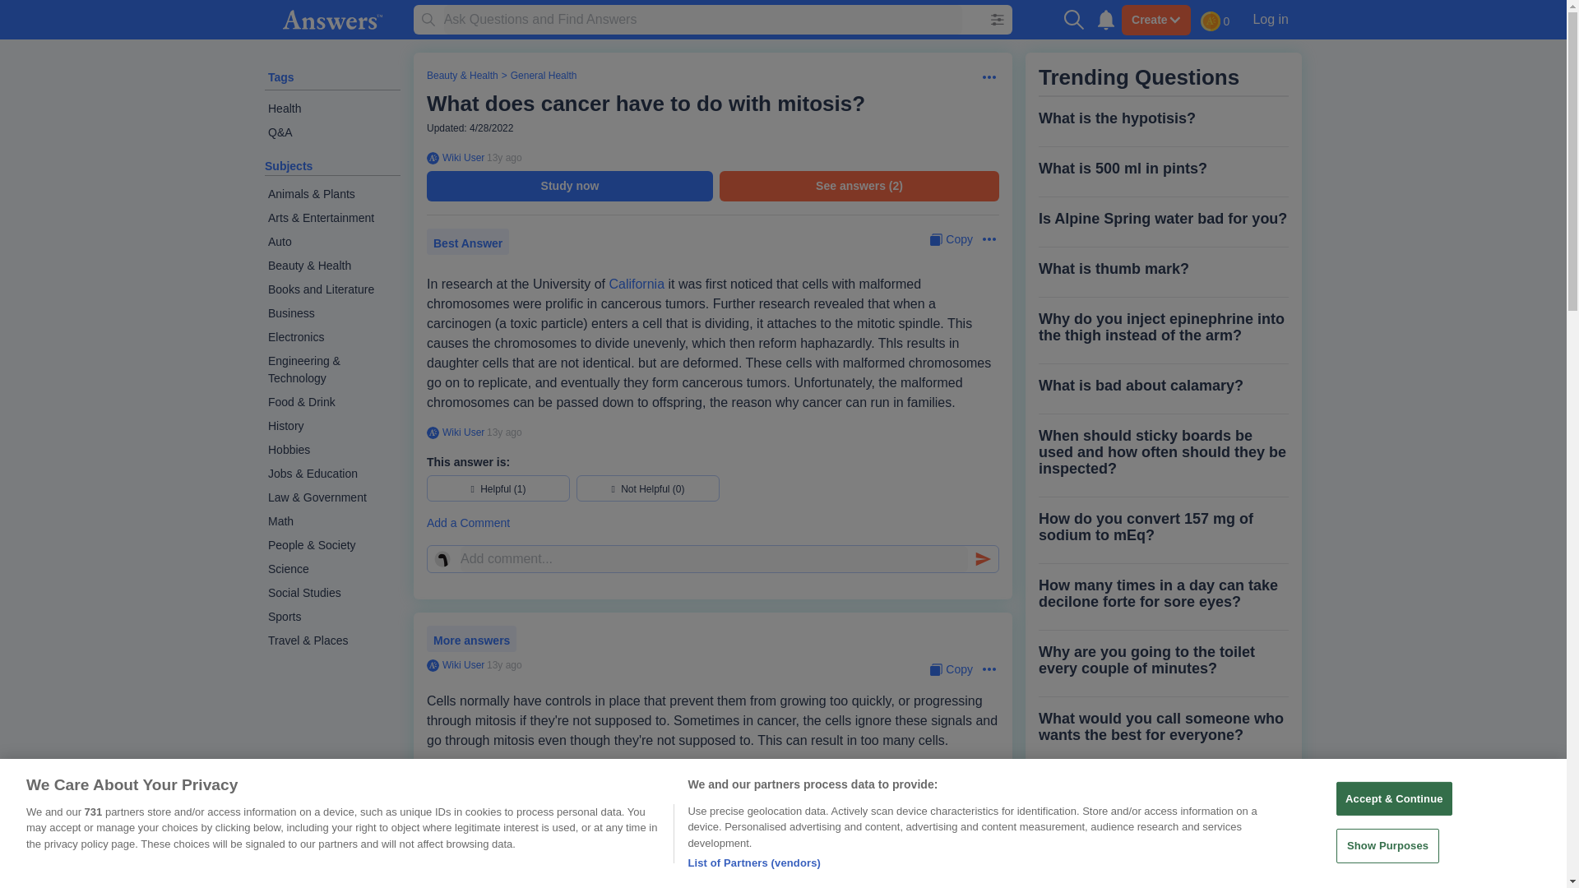 The width and height of the screenshot is (1579, 888). Describe the element at coordinates (289, 166) in the screenshot. I see `Subjects` at that location.